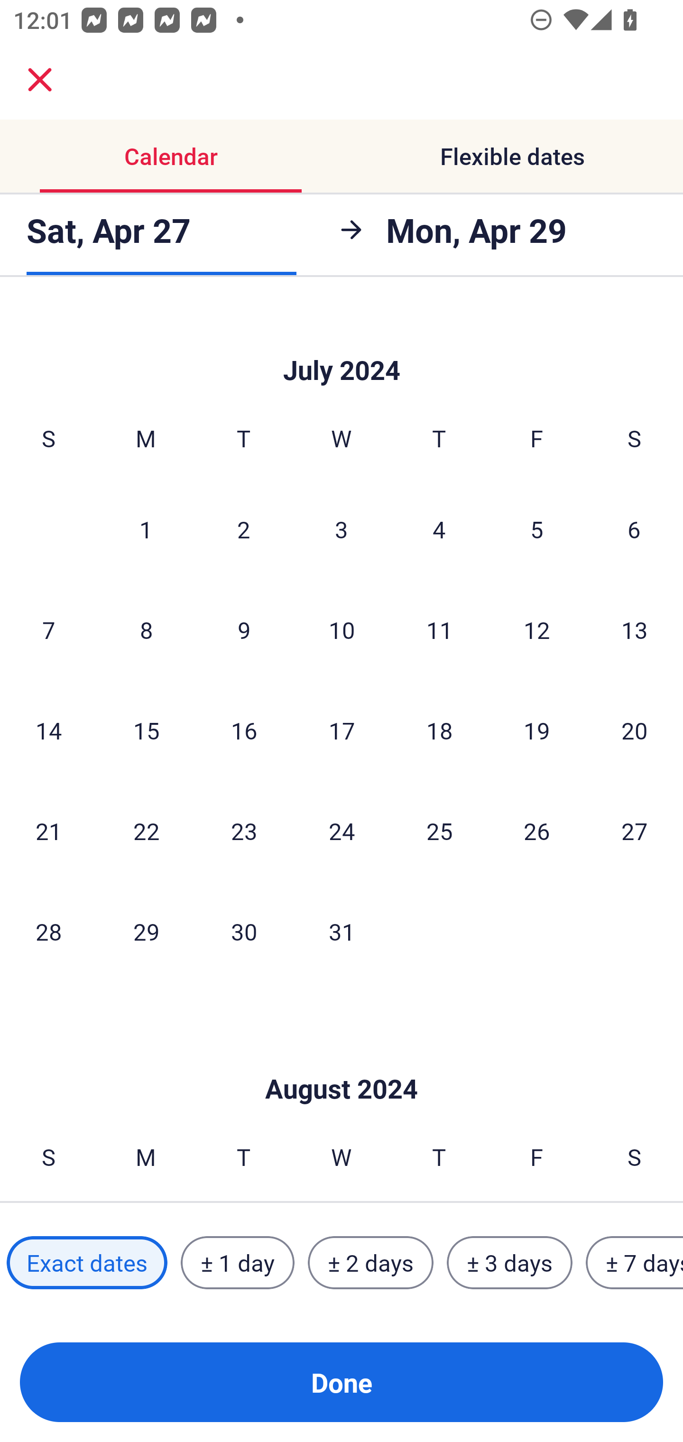  What do you see at coordinates (244, 730) in the screenshot?
I see `16 Tuesday, July 16, 2024` at bounding box center [244, 730].